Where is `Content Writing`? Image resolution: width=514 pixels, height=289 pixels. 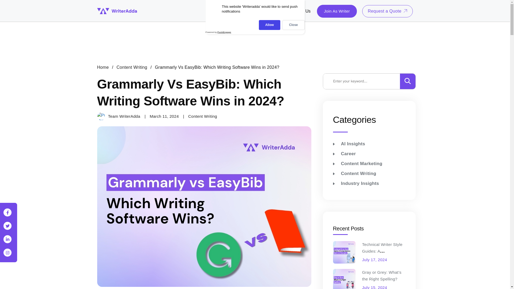
Content Writing is located at coordinates (202, 116).